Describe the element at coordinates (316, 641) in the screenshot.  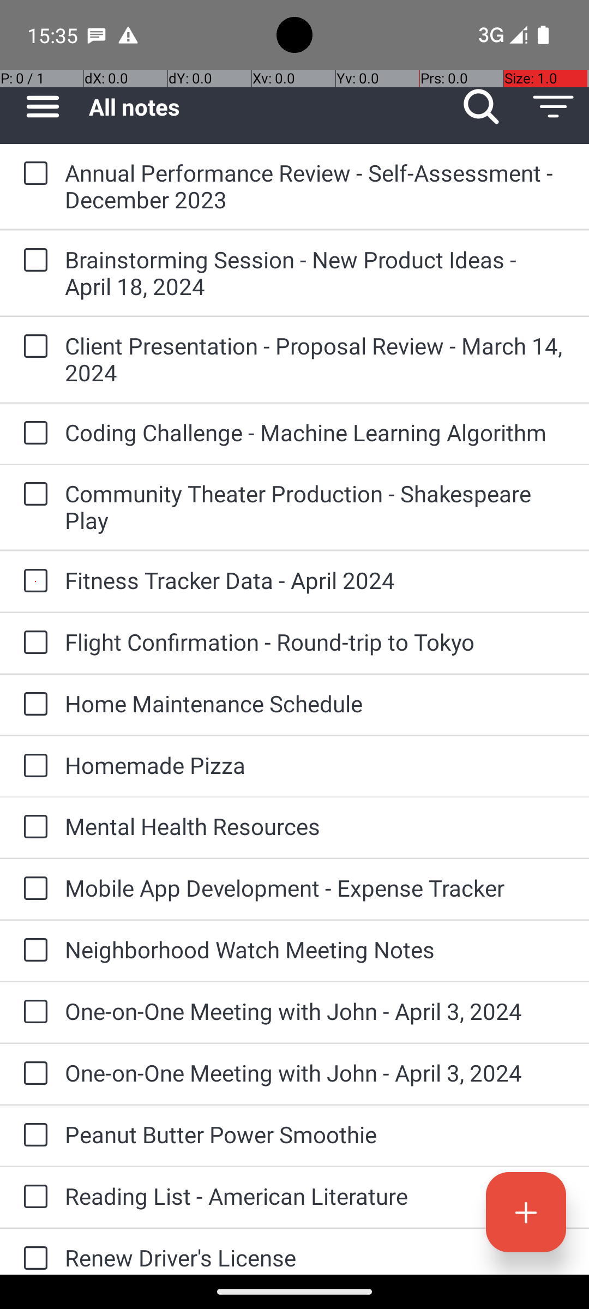
I see `Flight Confirmation - Round-trip to Tokyo` at that location.